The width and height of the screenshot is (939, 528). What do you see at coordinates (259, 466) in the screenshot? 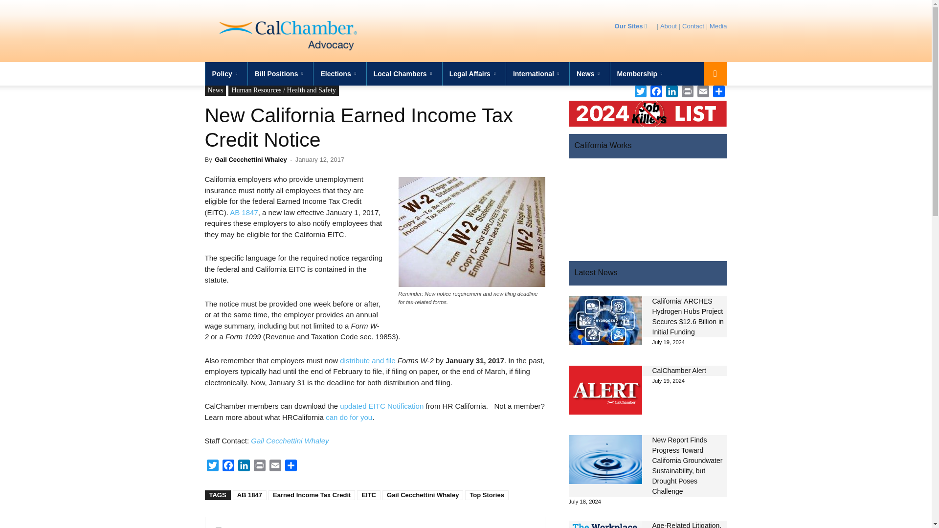
I see `Print` at bounding box center [259, 466].